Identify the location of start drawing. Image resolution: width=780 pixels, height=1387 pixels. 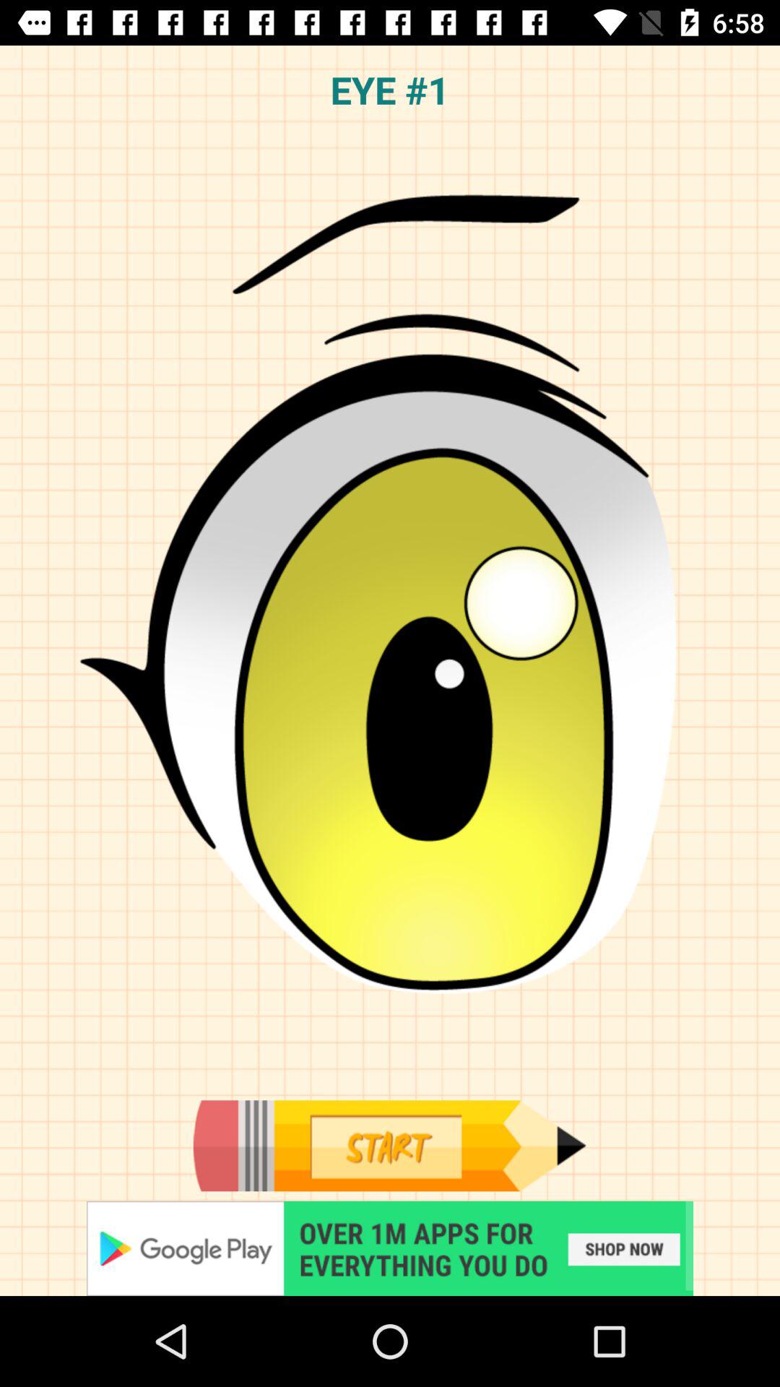
(389, 1146).